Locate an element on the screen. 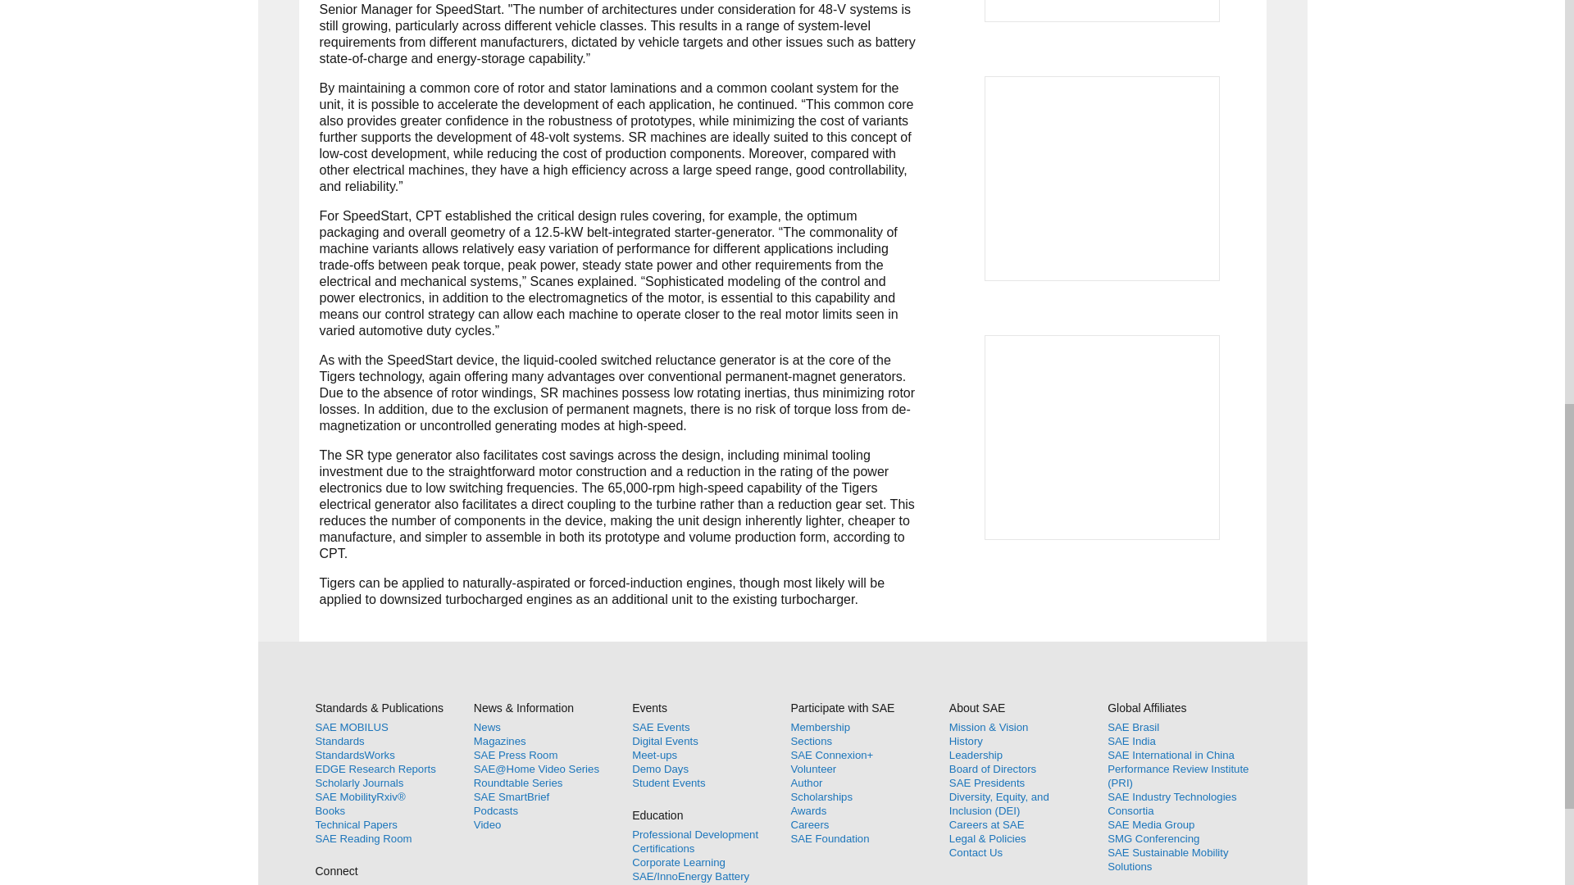 The image size is (1574, 885). Facebook is located at coordinates (331, 883).